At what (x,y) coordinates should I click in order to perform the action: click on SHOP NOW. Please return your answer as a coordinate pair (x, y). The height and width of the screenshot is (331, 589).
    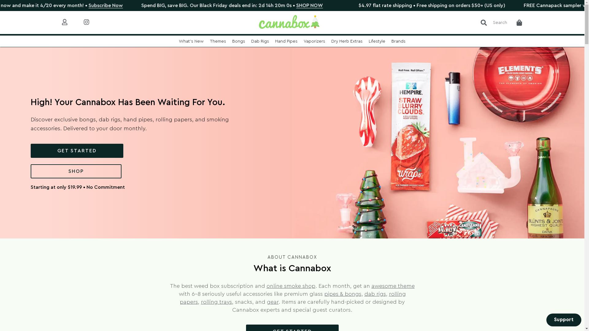
    Looking at the image, I should click on (451, 6).